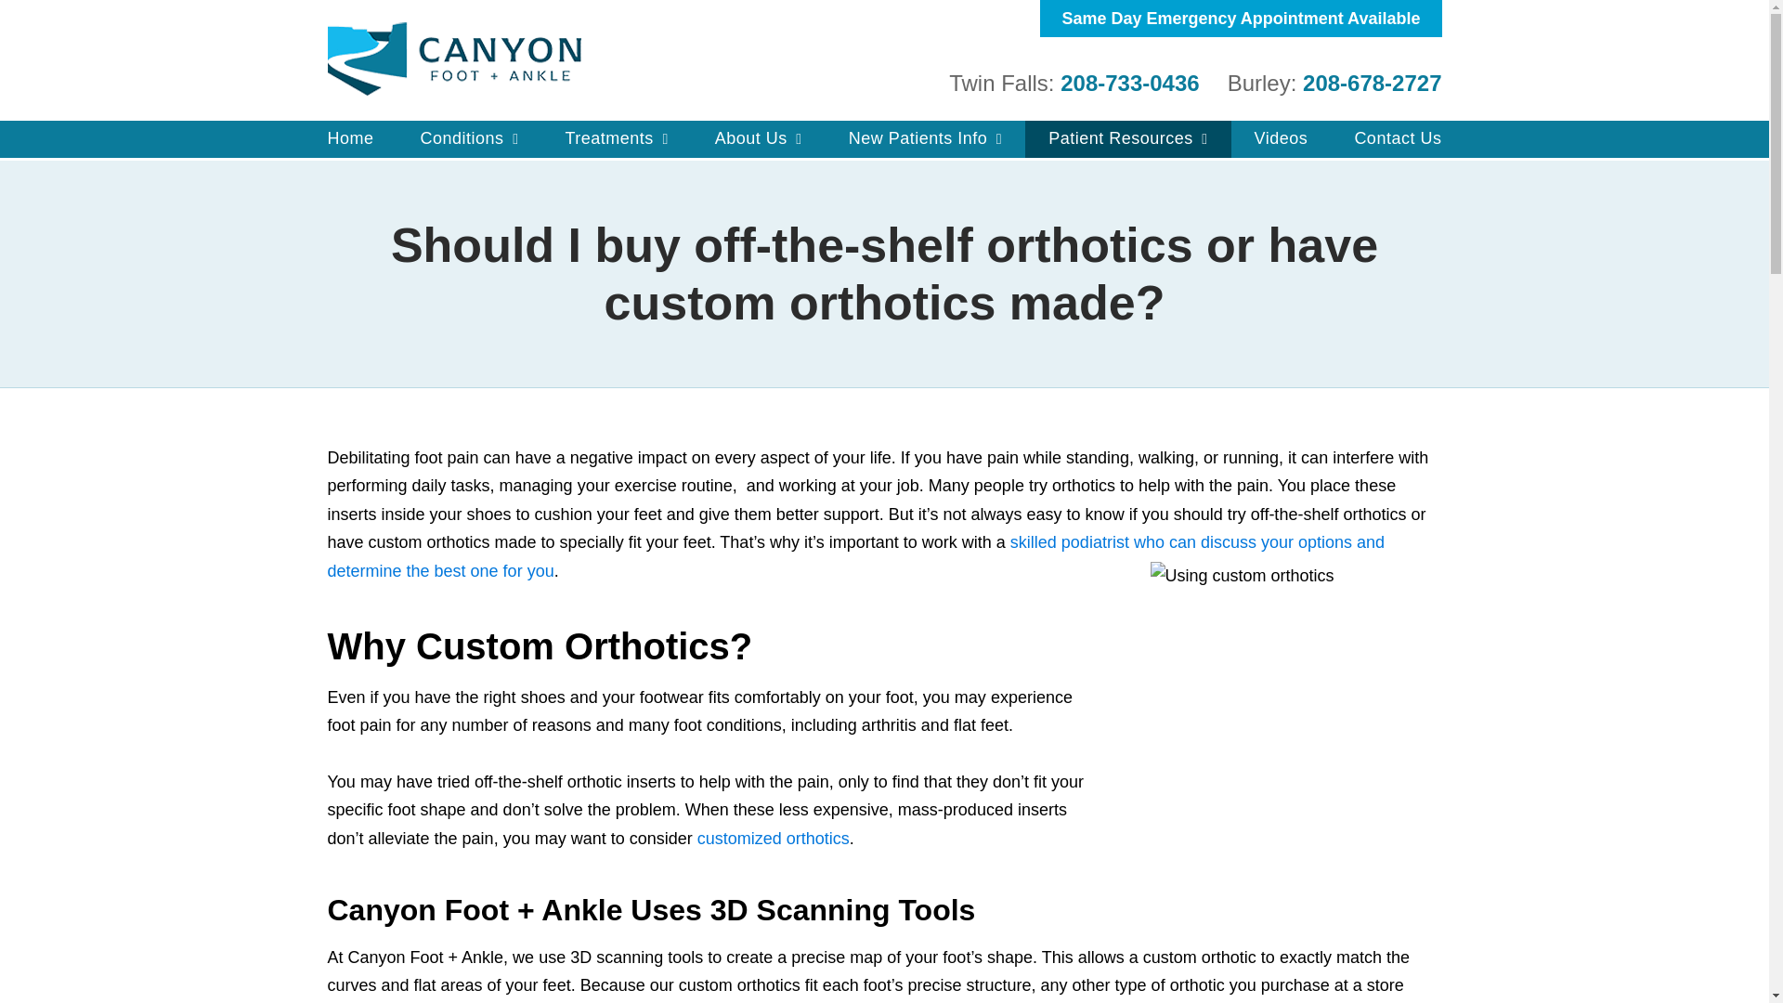 This screenshot has height=1003, width=1783. What do you see at coordinates (1127, 138) in the screenshot?
I see `Patient Resources` at bounding box center [1127, 138].